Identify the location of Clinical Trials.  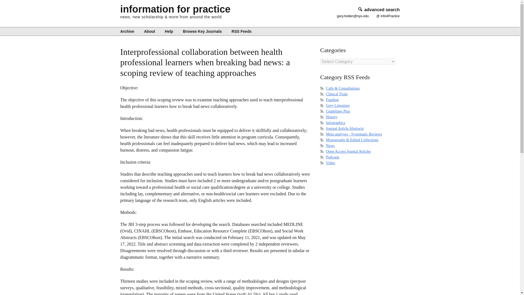
(337, 94).